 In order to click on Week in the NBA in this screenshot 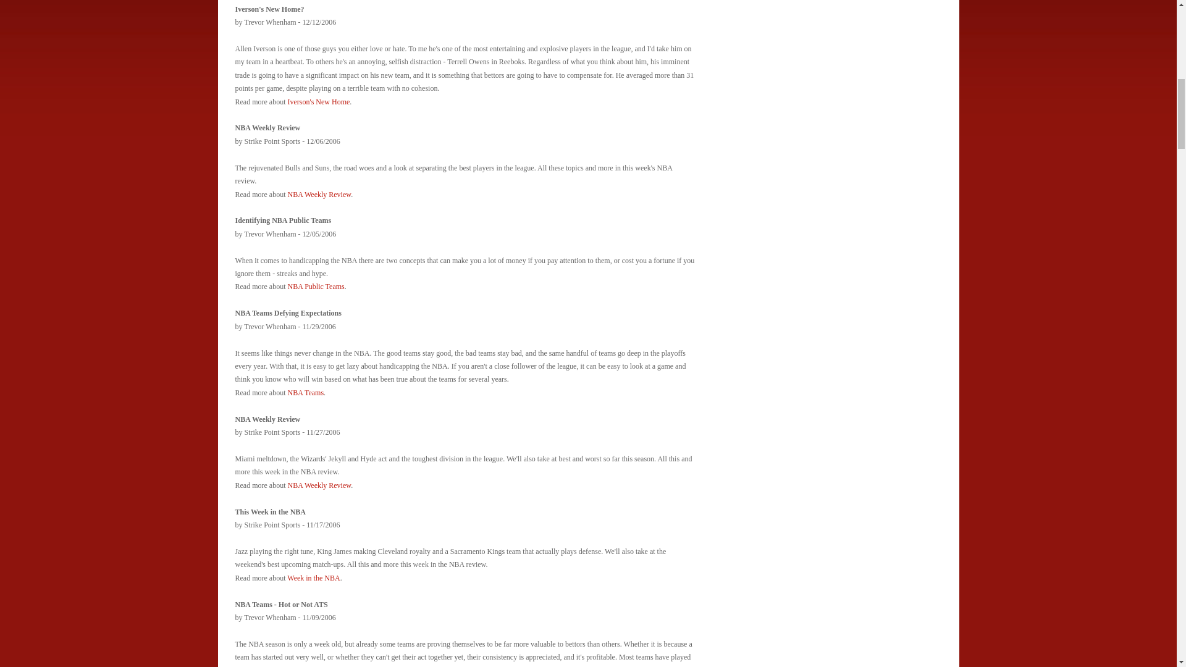, I will do `click(313, 577)`.